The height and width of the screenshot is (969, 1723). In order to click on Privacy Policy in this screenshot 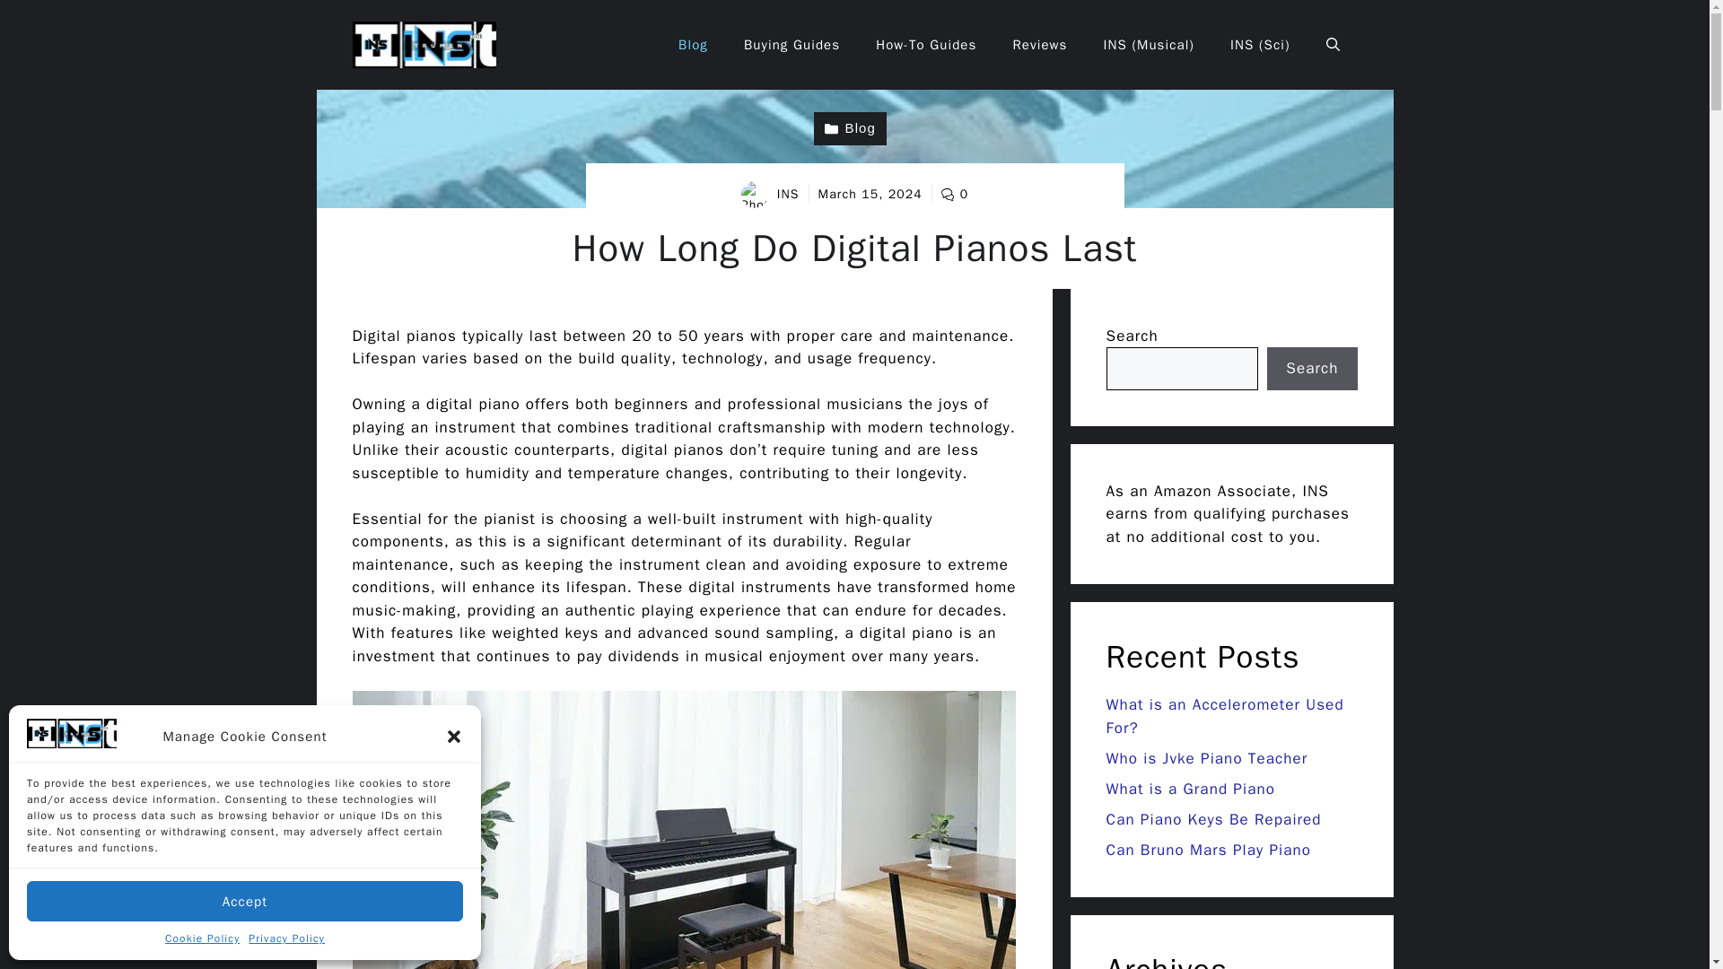, I will do `click(286, 938)`.